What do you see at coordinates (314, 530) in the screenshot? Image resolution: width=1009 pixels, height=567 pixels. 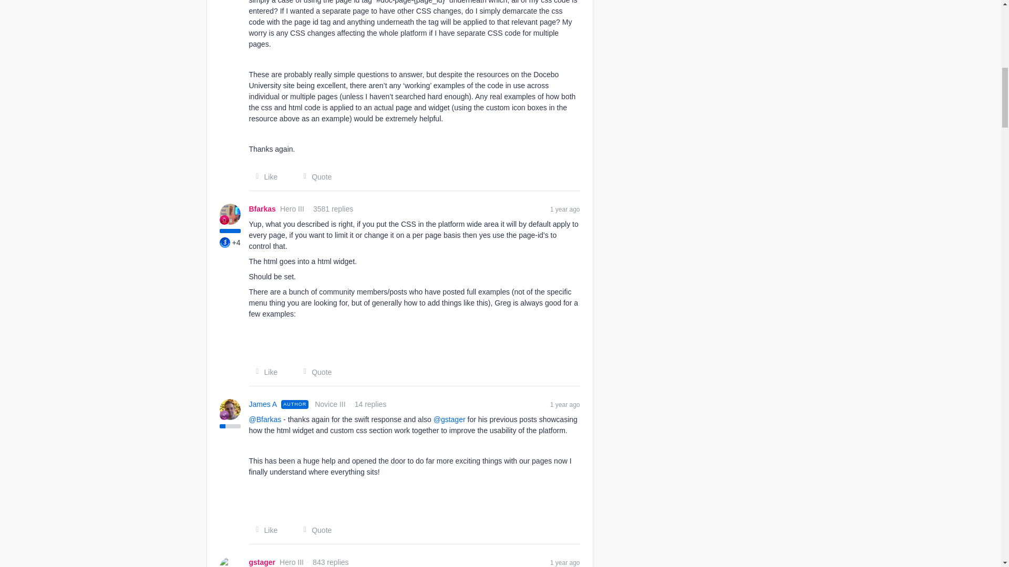 I see `Quote` at bounding box center [314, 530].